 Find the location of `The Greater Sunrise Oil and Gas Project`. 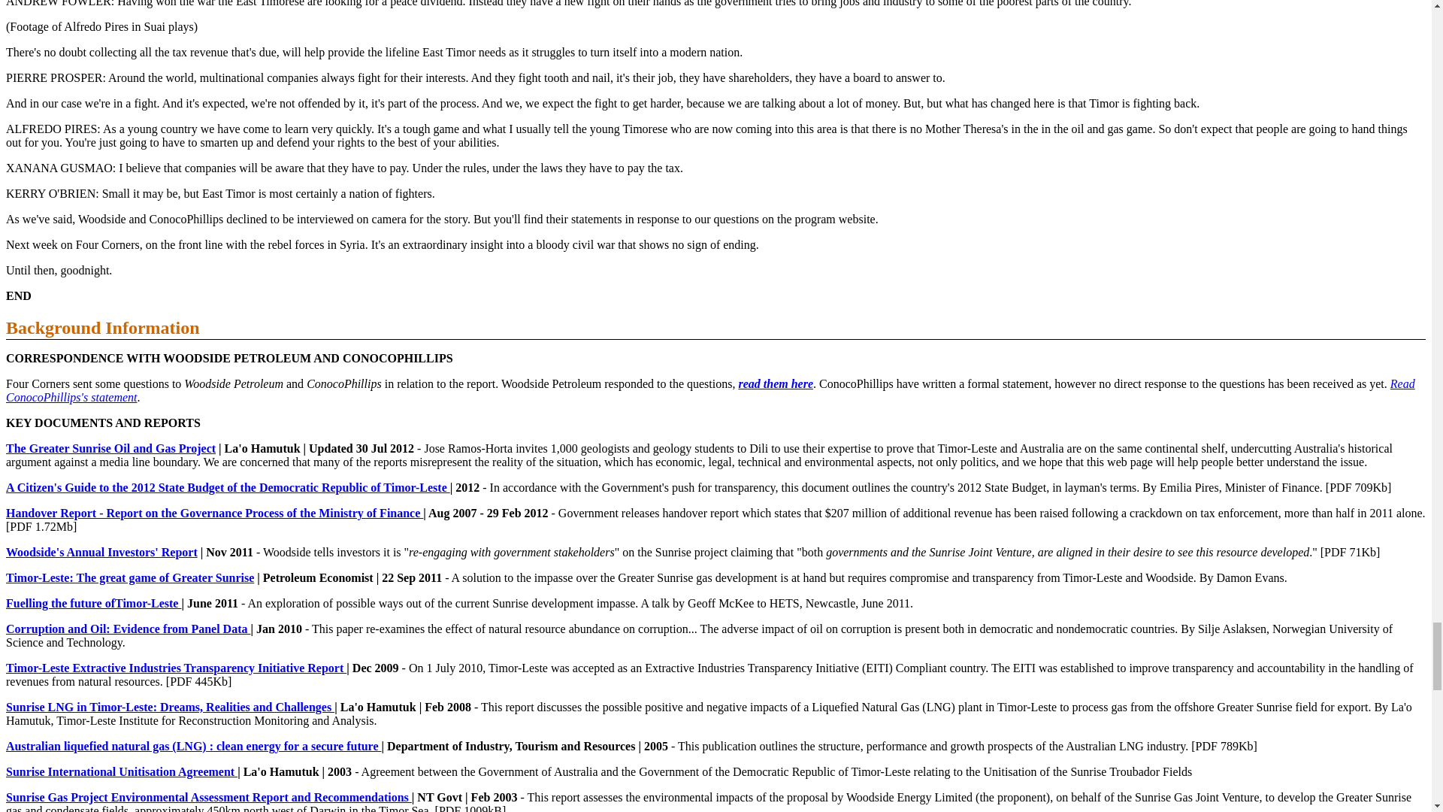

The Greater Sunrise Oil and Gas Project is located at coordinates (110, 448).